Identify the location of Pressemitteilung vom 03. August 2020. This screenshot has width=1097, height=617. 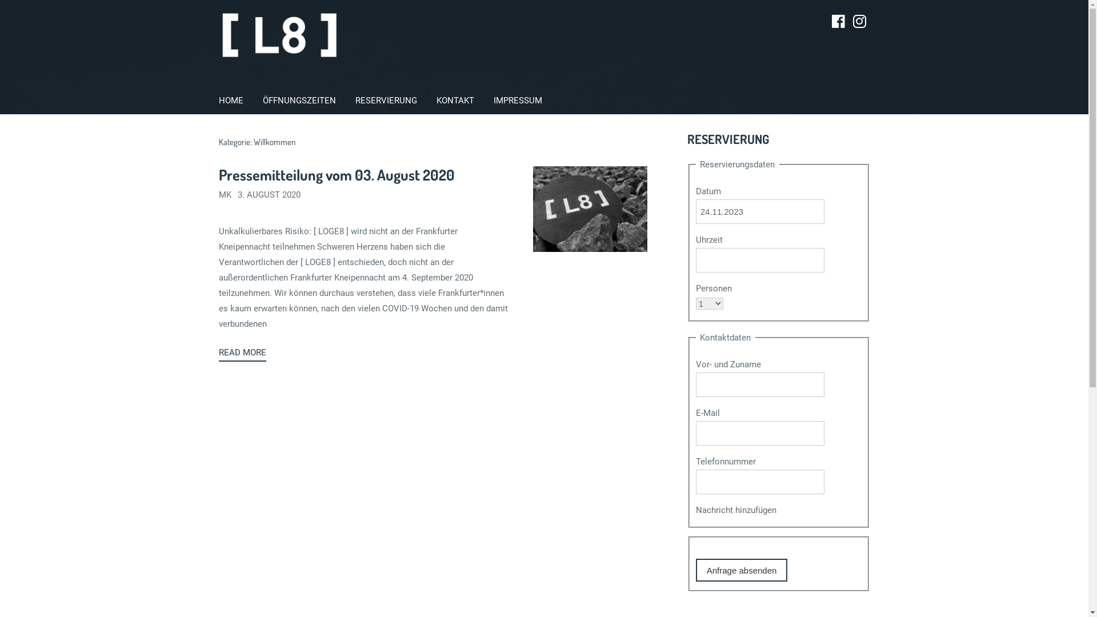
(336, 175).